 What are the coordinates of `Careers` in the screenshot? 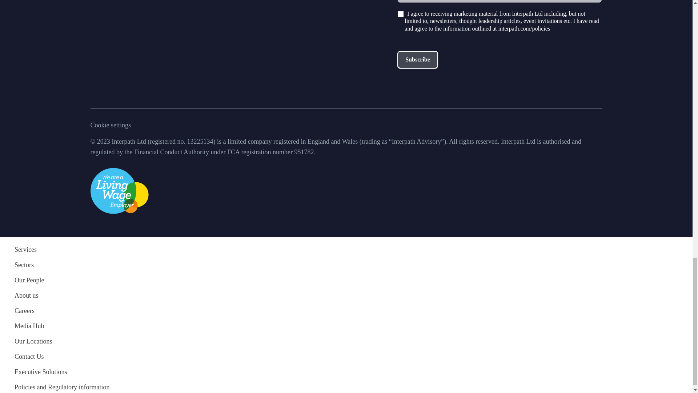 It's located at (24, 311).